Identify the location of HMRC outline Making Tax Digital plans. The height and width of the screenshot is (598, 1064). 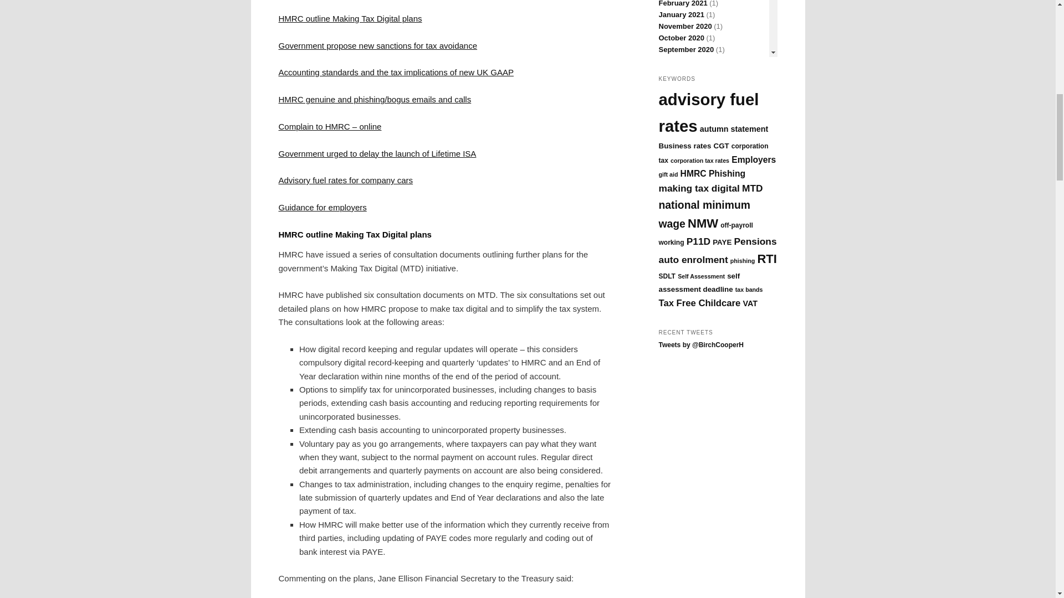
(349, 18).